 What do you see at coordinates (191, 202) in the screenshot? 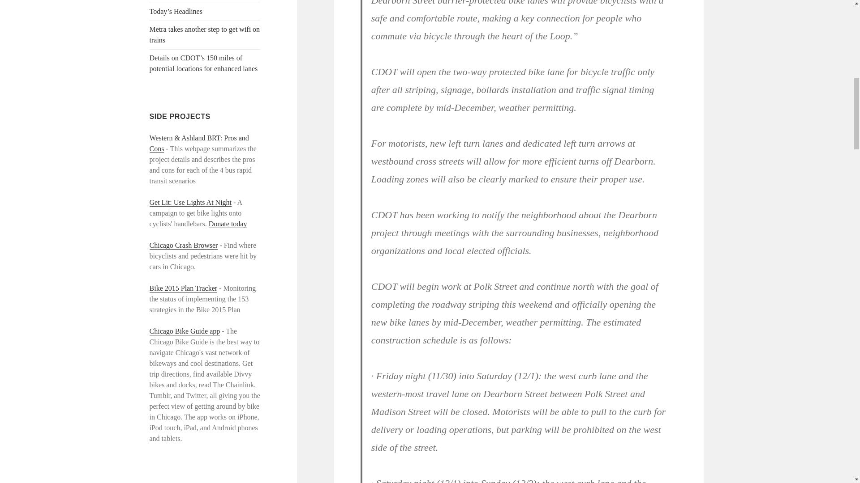
I see `Get Lit: Use Lights At Night` at bounding box center [191, 202].